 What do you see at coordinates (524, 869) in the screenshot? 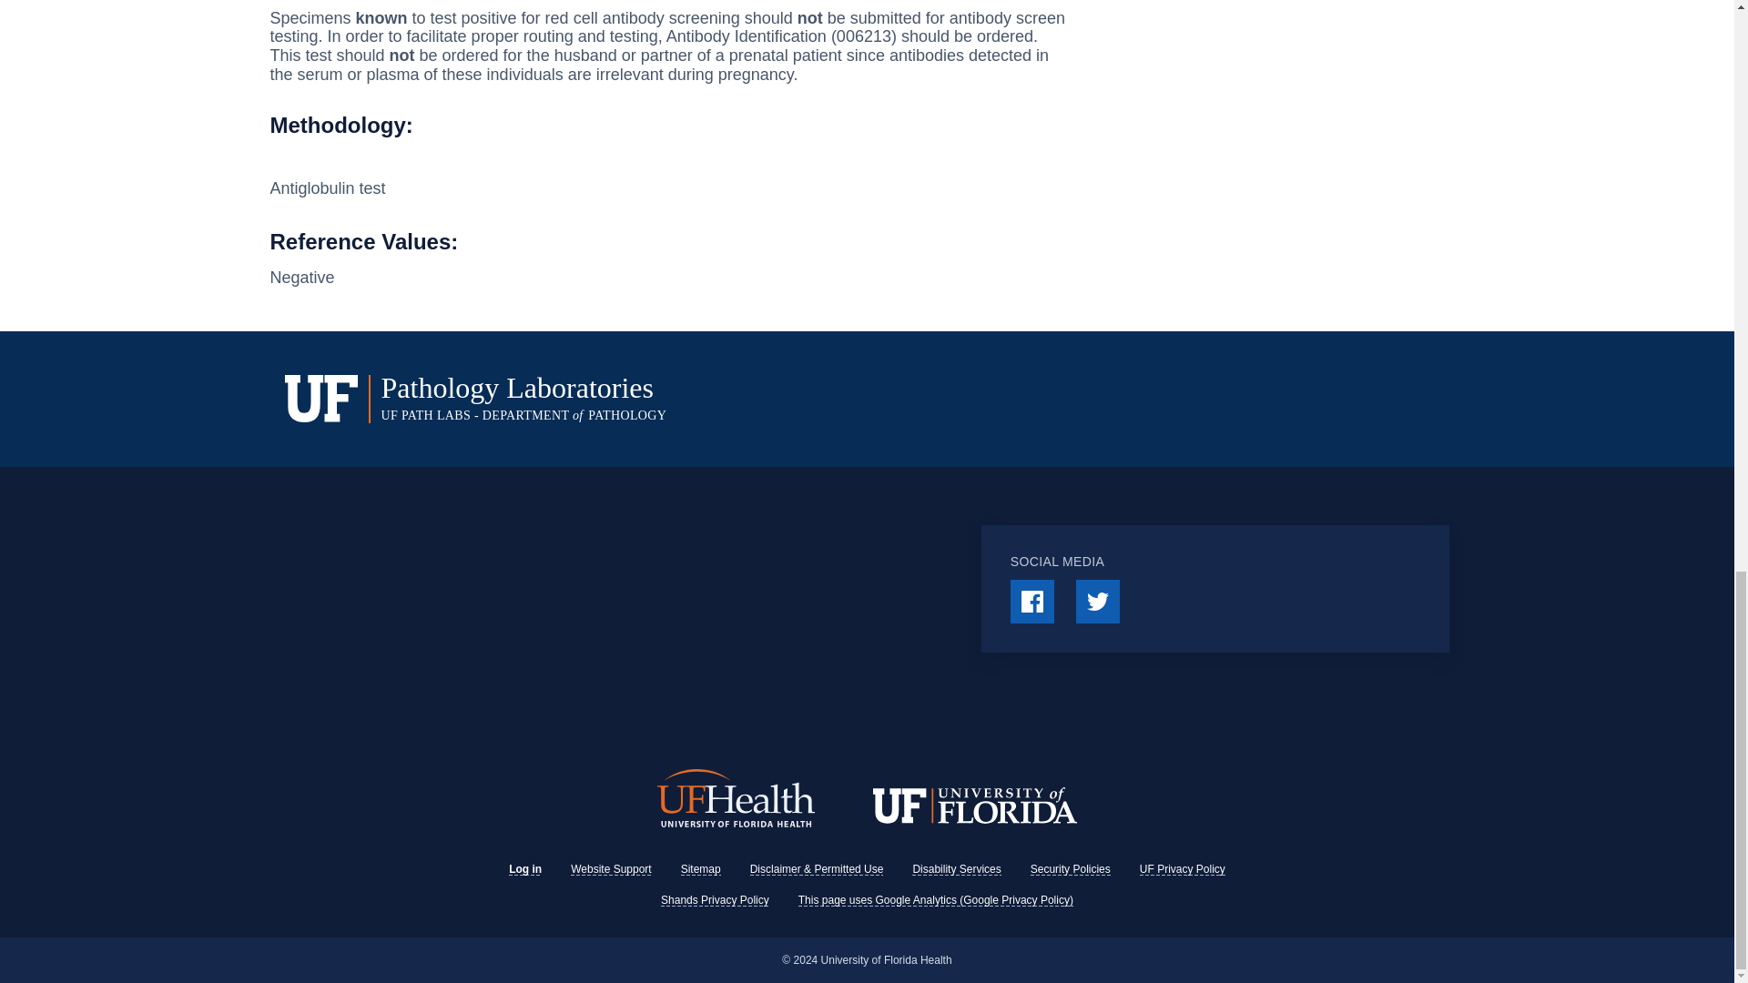
I see `Log in` at bounding box center [524, 869].